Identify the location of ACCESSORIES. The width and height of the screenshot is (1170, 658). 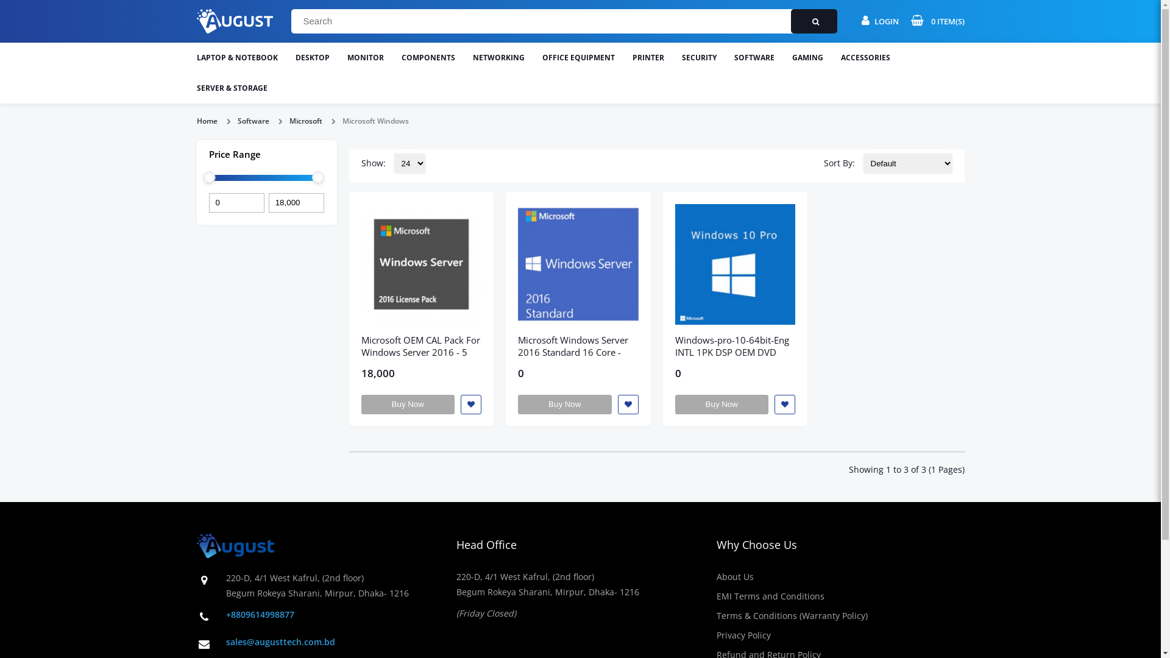
(865, 58).